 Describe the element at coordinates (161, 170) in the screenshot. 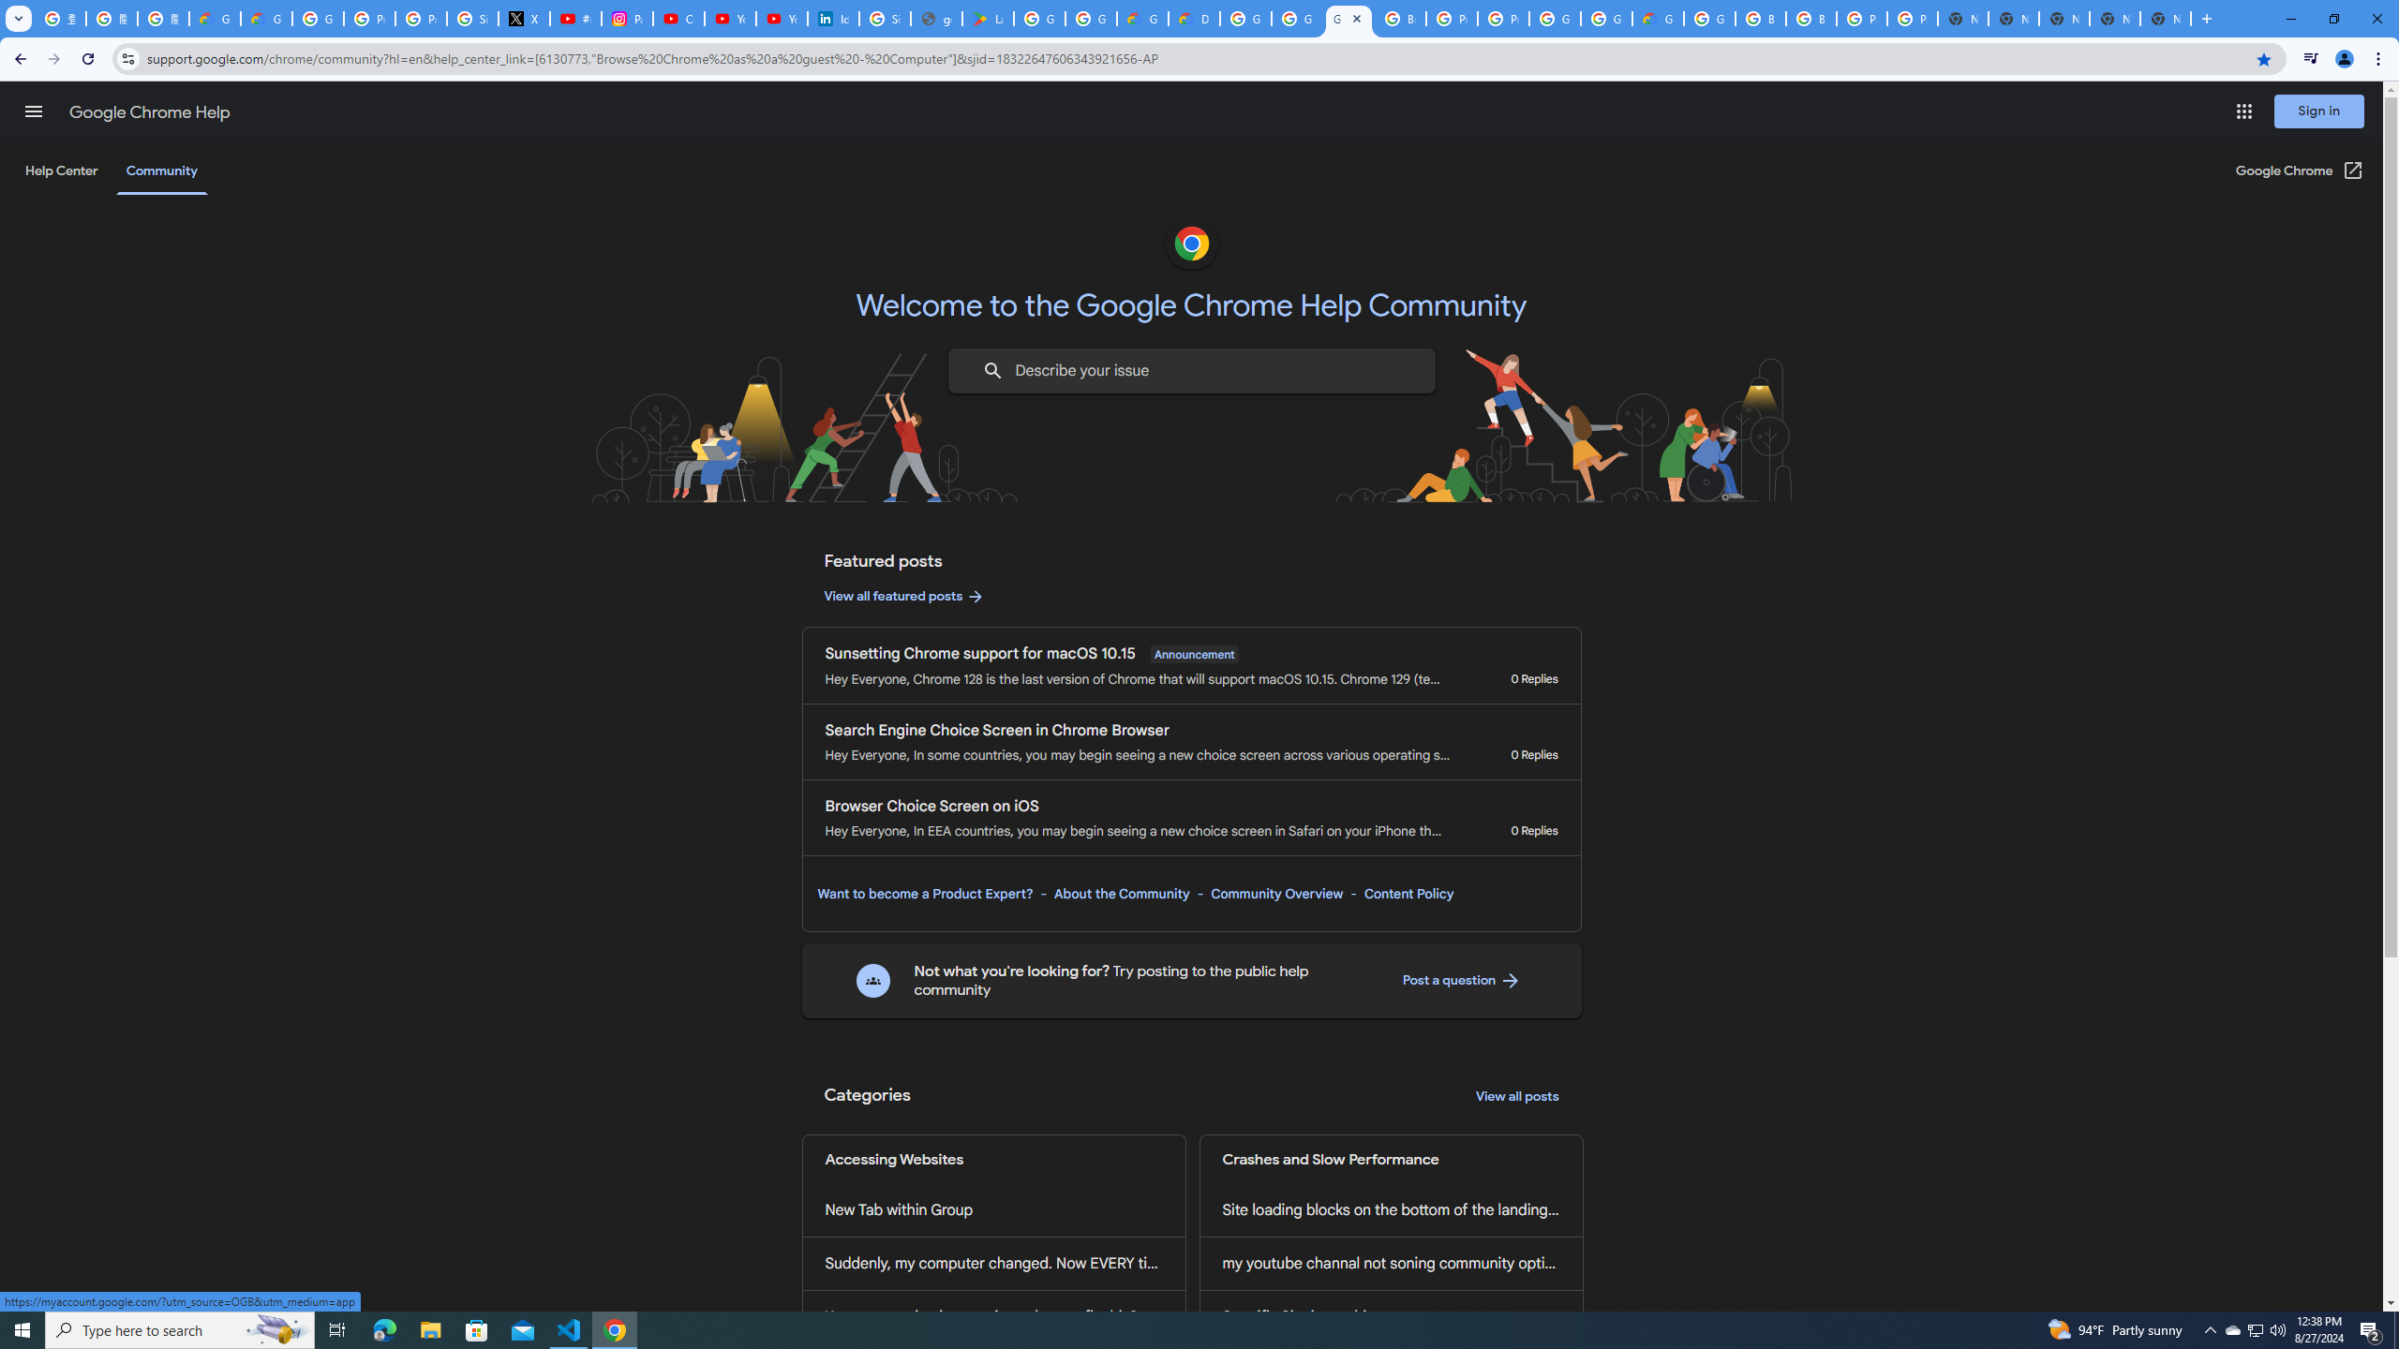

I see `Community` at that location.